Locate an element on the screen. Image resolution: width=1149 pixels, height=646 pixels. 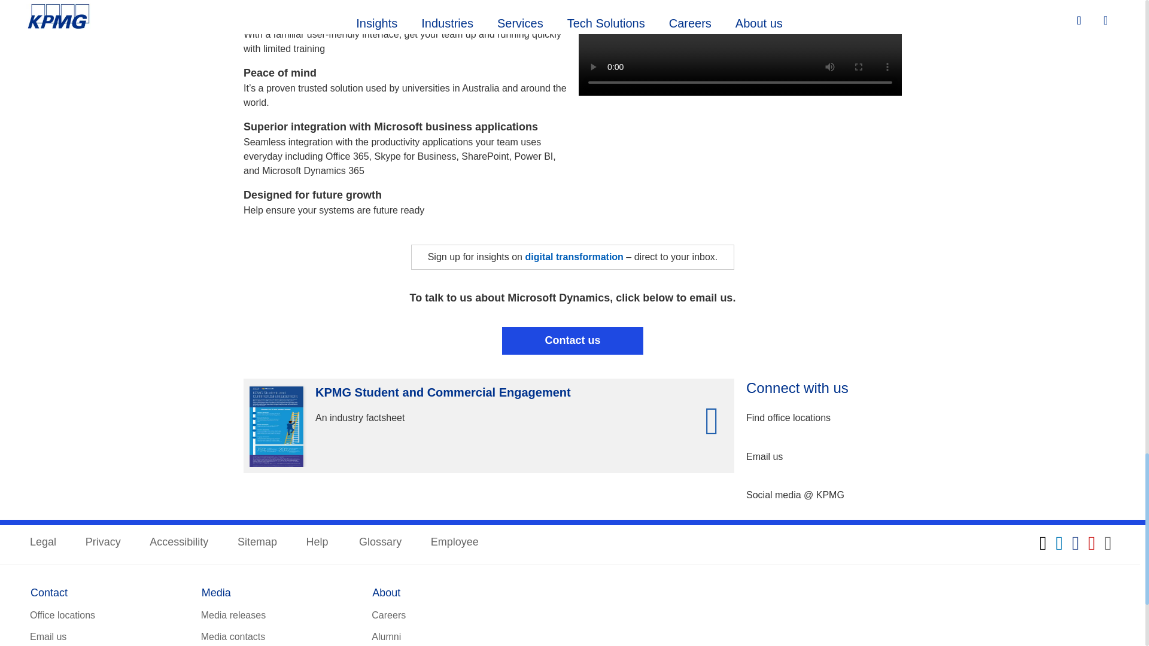
Privacy is located at coordinates (103, 543).